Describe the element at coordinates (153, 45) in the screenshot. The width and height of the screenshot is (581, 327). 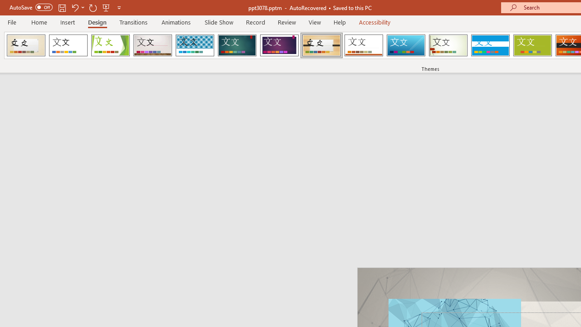
I see `Gallery` at that location.